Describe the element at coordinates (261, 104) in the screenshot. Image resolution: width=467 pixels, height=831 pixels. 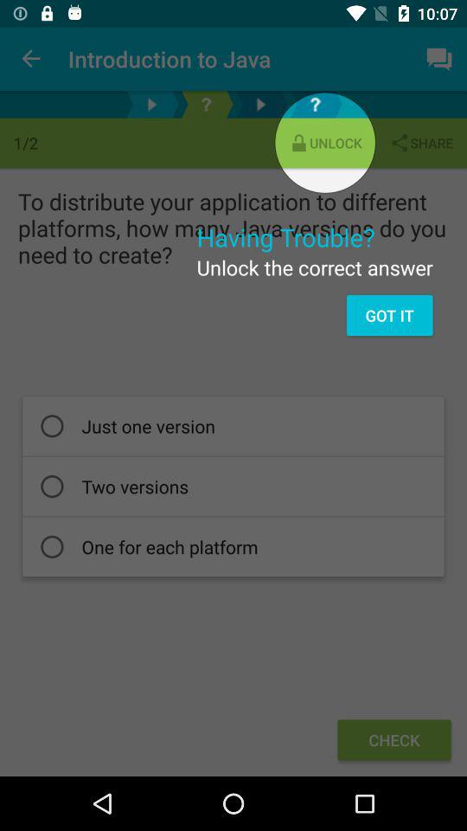
I see `go next` at that location.